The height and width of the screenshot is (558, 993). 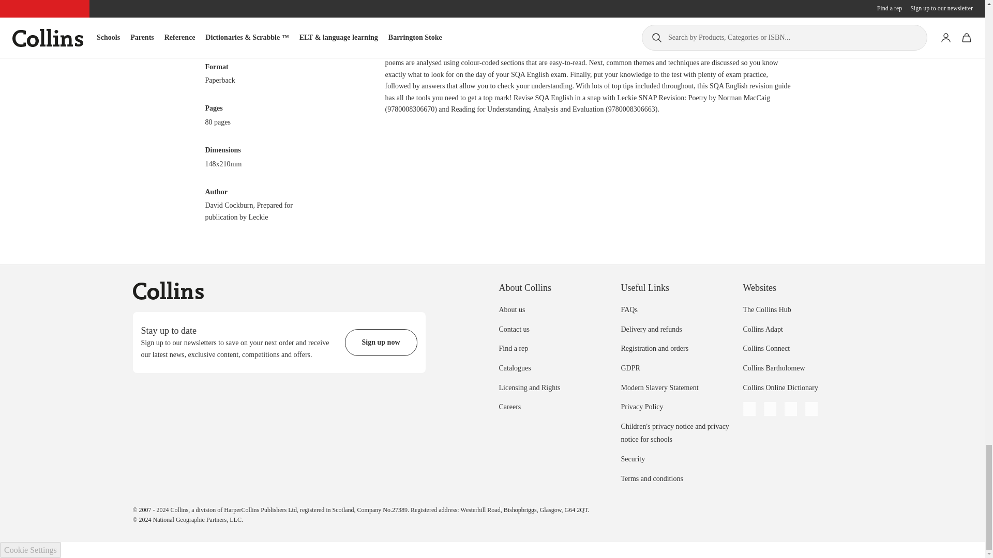 What do you see at coordinates (381, 343) in the screenshot?
I see `Sign up now` at bounding box center [381, 343].